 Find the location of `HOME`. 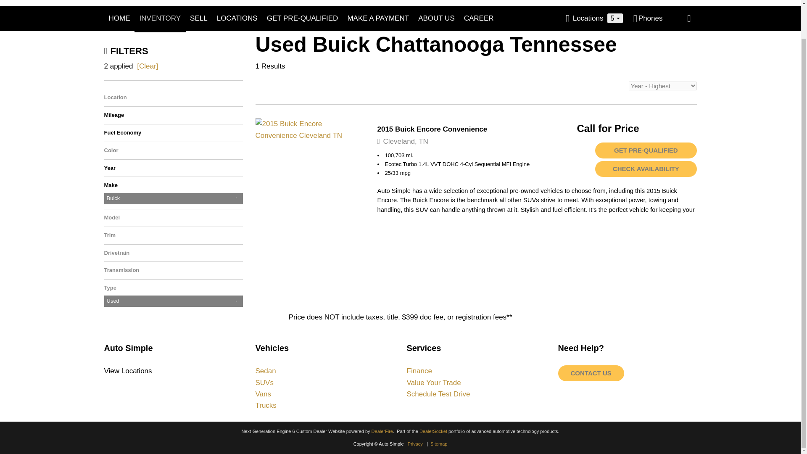

HOME is located at coordinates (119, 18).